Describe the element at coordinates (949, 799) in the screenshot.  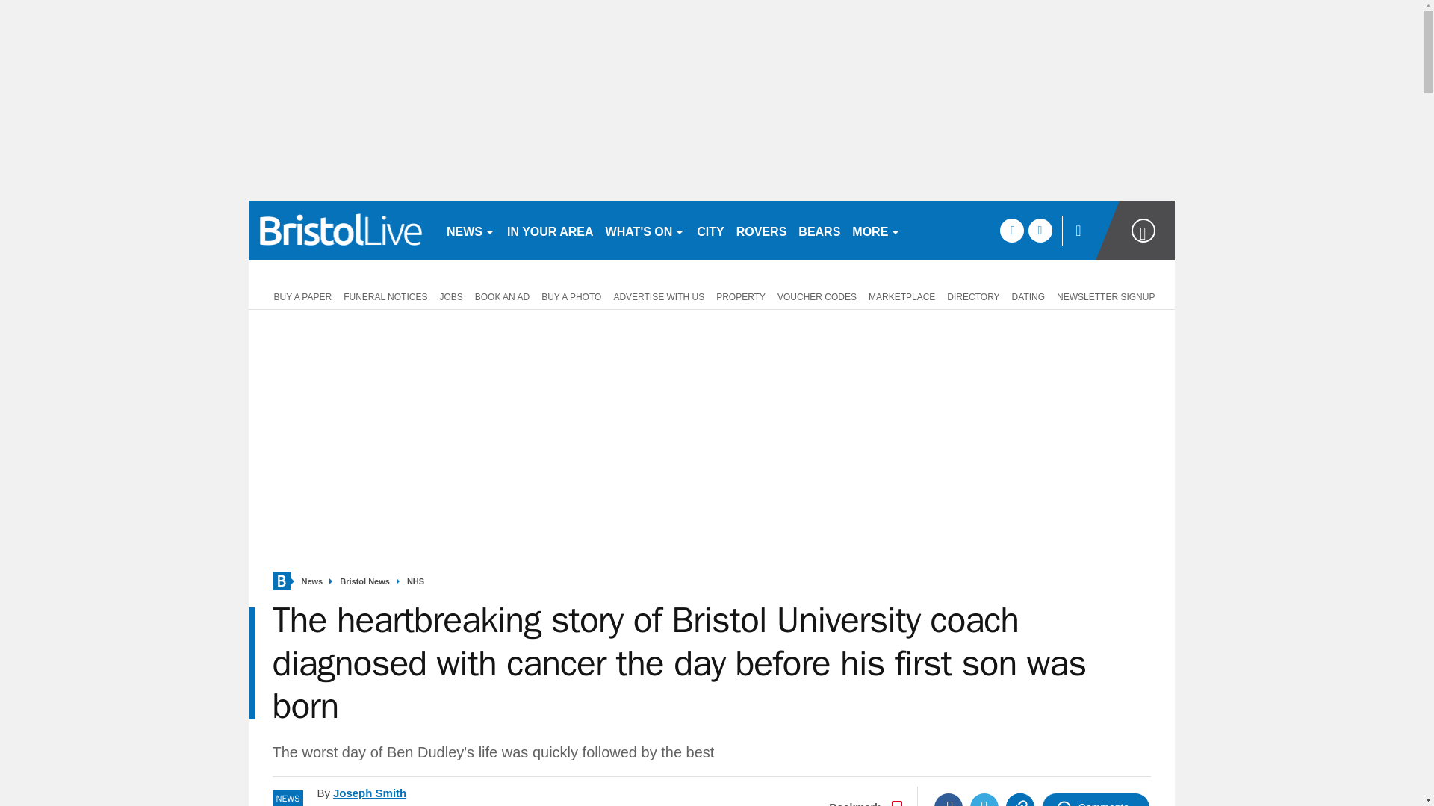
I see `Facebook` at that location.